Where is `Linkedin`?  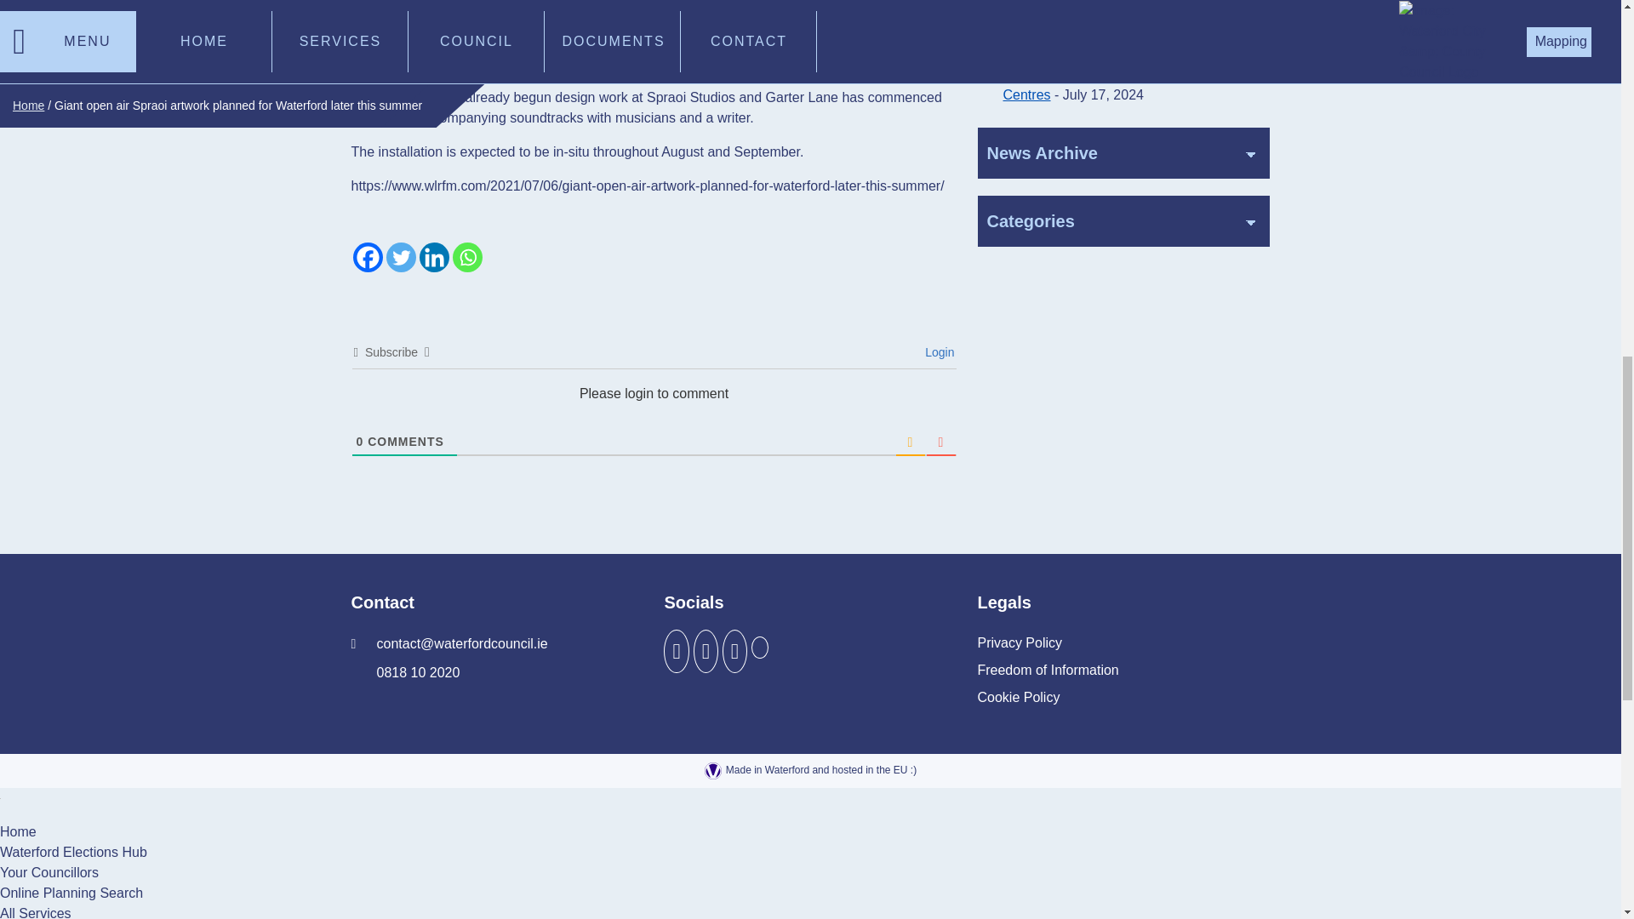
Linkedin is located at coordinates (432, 257).